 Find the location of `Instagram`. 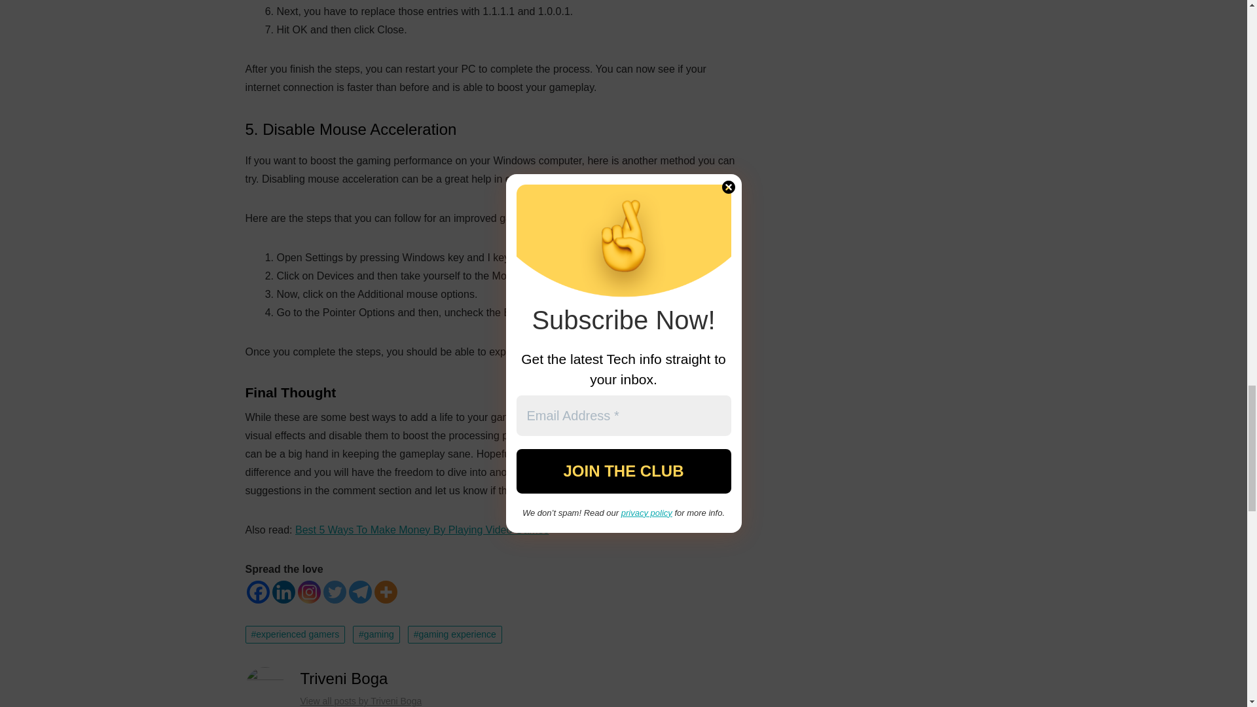

Instagram is located at coordinates (308, 592).